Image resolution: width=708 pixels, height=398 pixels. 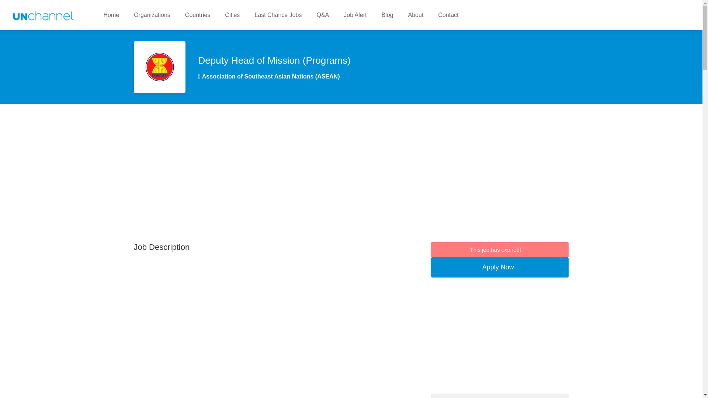 What do you see at coordinates (111, 15) in the screenshot?
I see `Home` at bounding box center [111, 15].